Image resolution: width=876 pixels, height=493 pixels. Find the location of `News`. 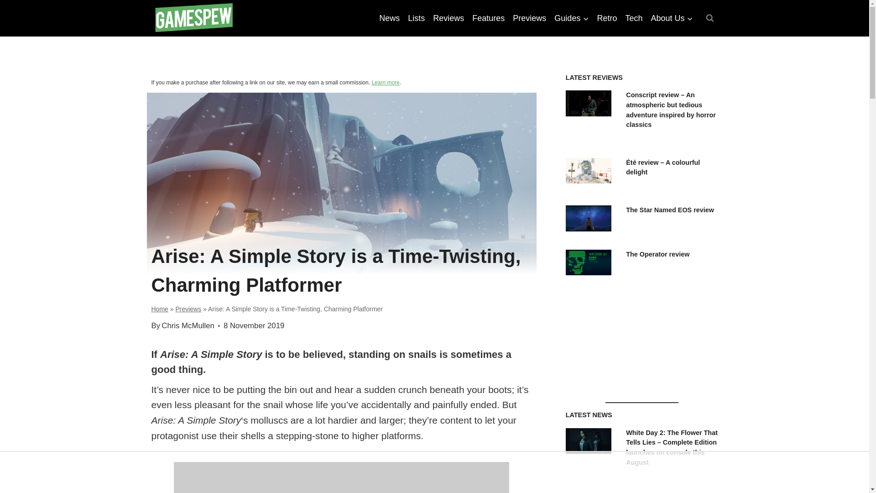

News is located at coordinates (389, 18).